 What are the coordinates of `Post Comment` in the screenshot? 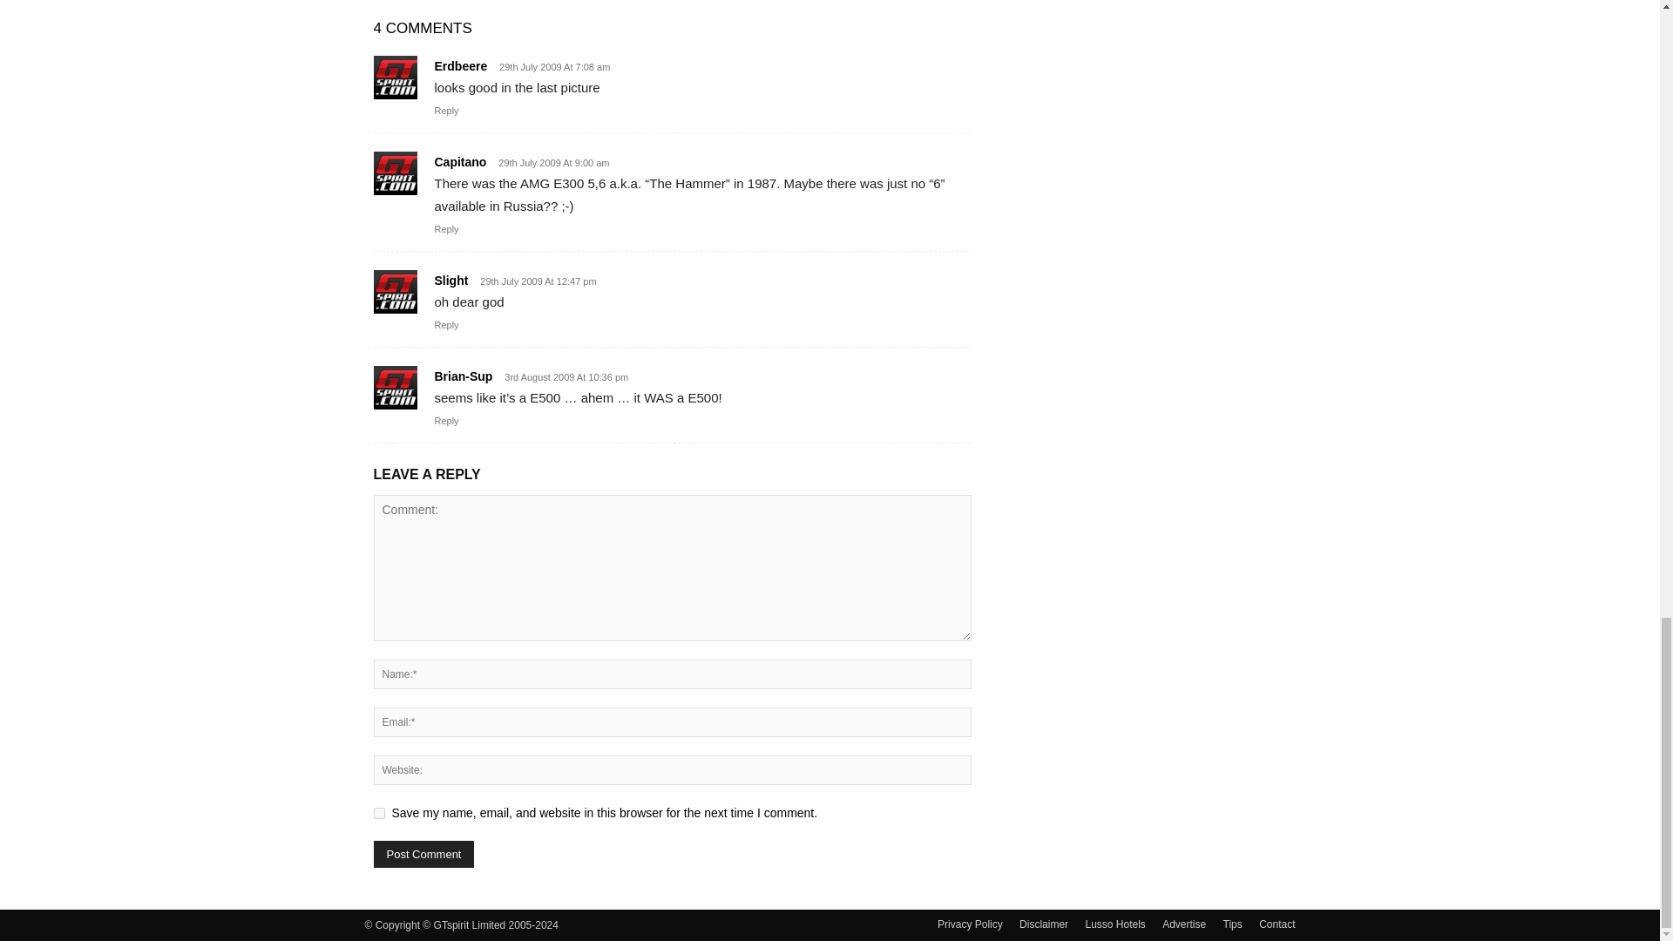 It's located at (423, 854).